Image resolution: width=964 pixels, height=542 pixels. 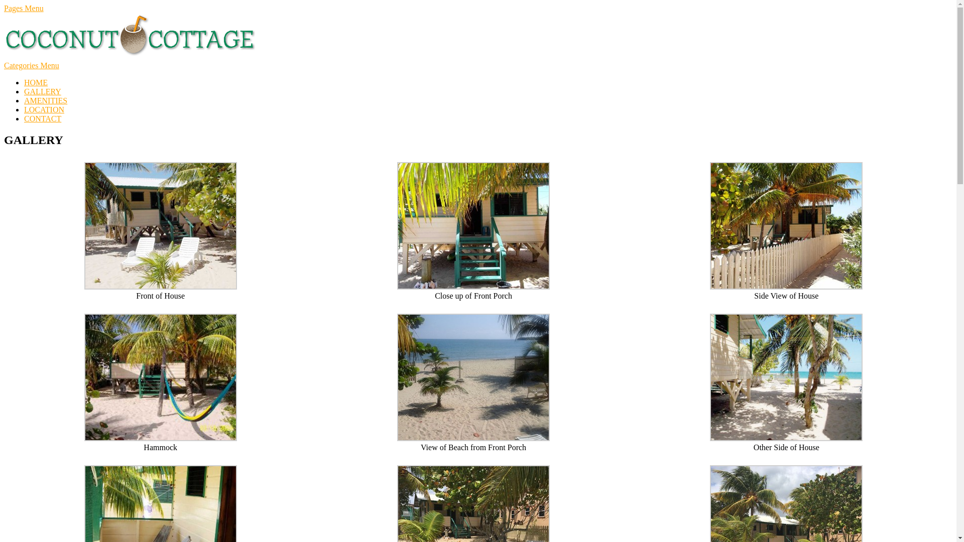 I want to click on AMENITIES, so click(x=46, y=100).